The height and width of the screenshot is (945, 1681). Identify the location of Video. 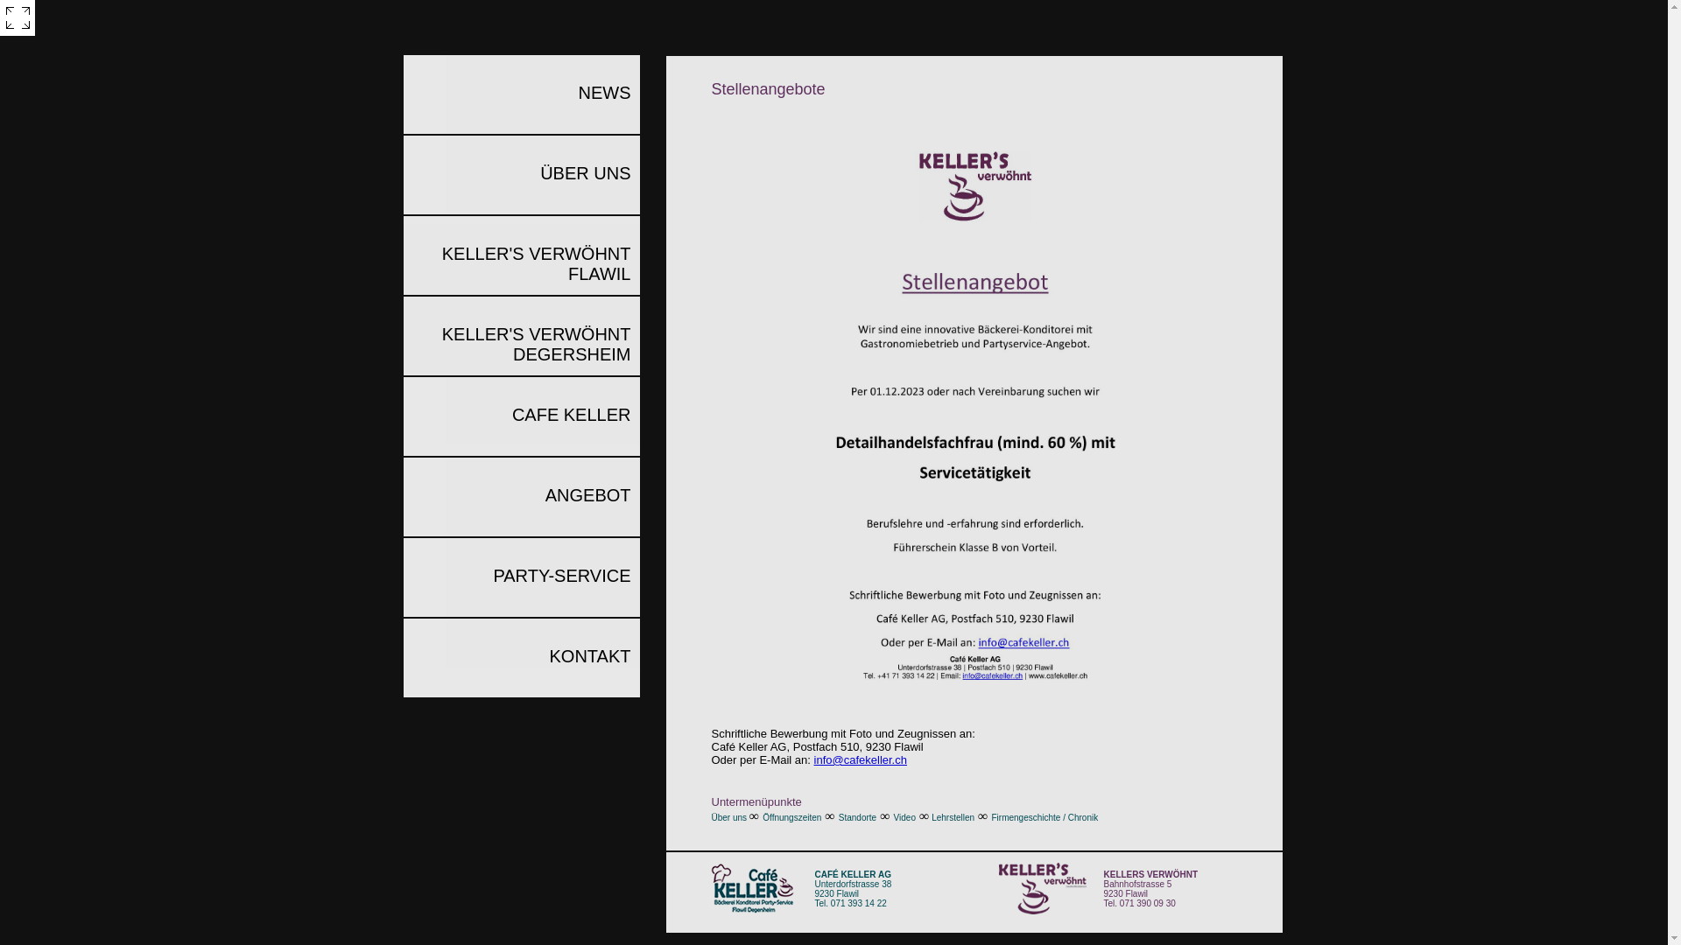
(905, 817).